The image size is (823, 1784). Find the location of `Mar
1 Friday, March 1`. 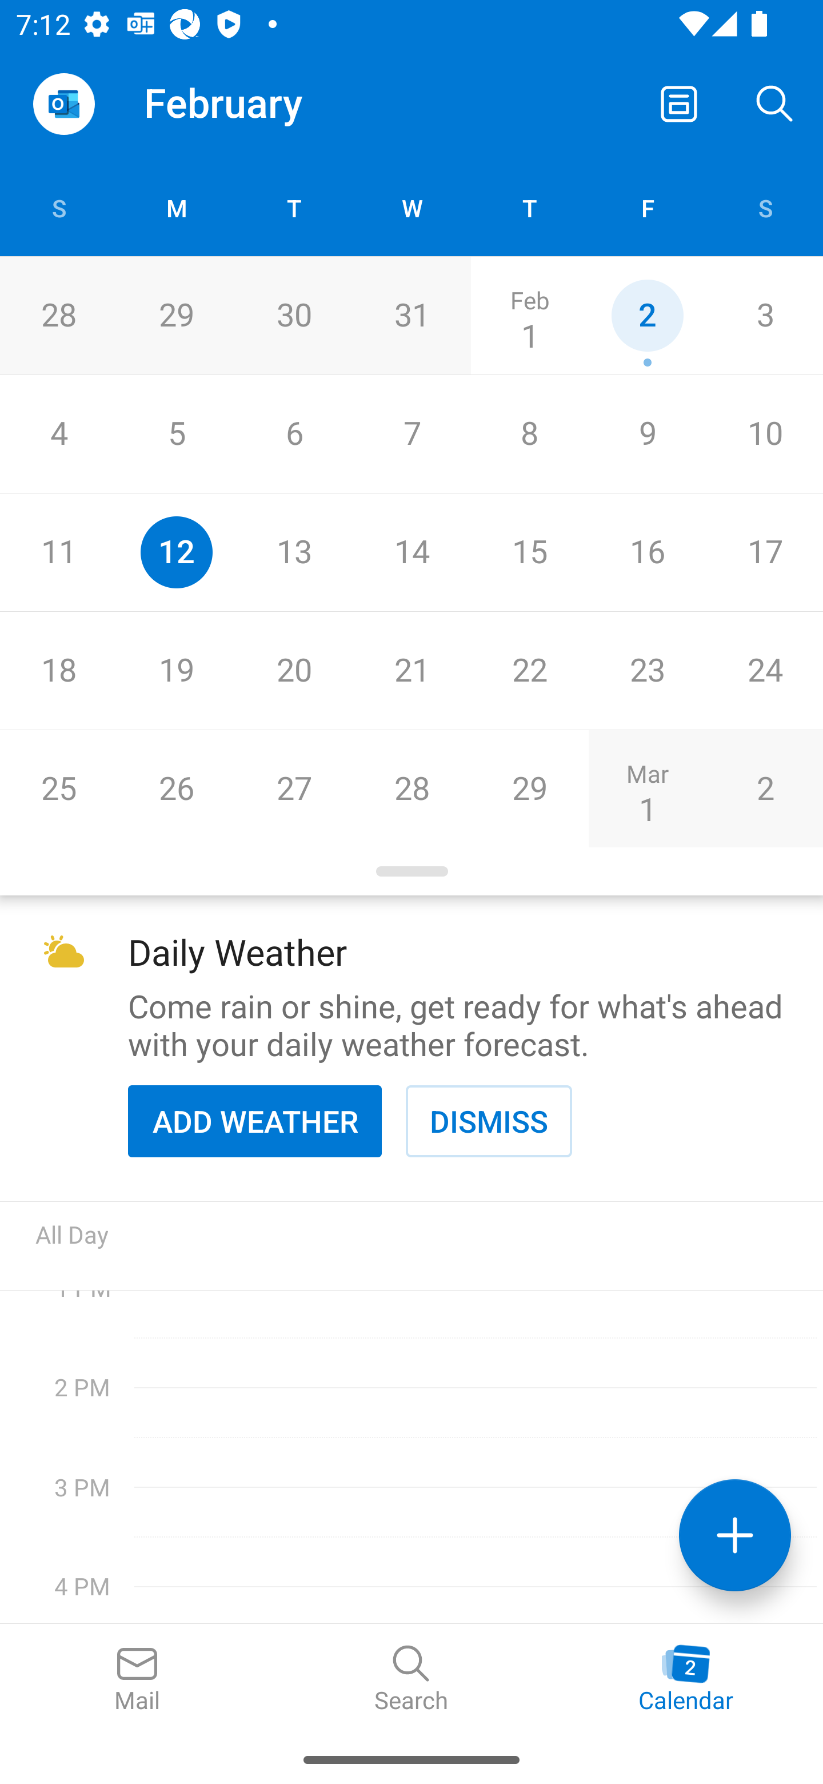

Mar
1 Friday, March 1 is located at coordinates (647, 789).